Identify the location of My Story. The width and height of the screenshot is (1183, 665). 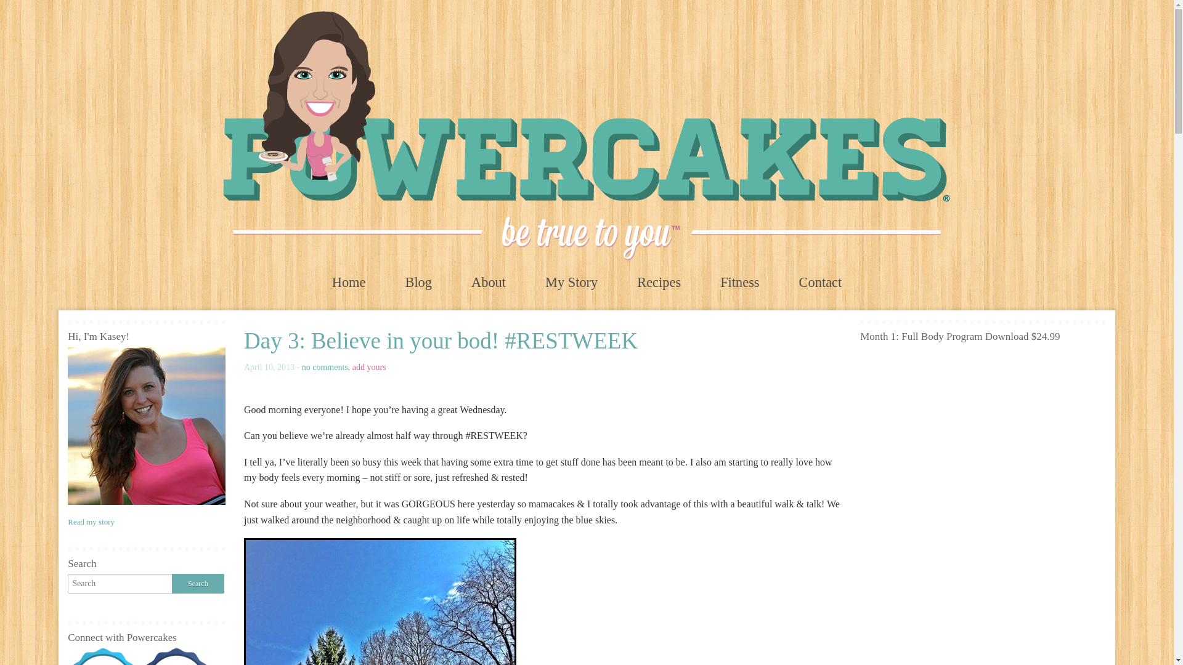
(571, 282).